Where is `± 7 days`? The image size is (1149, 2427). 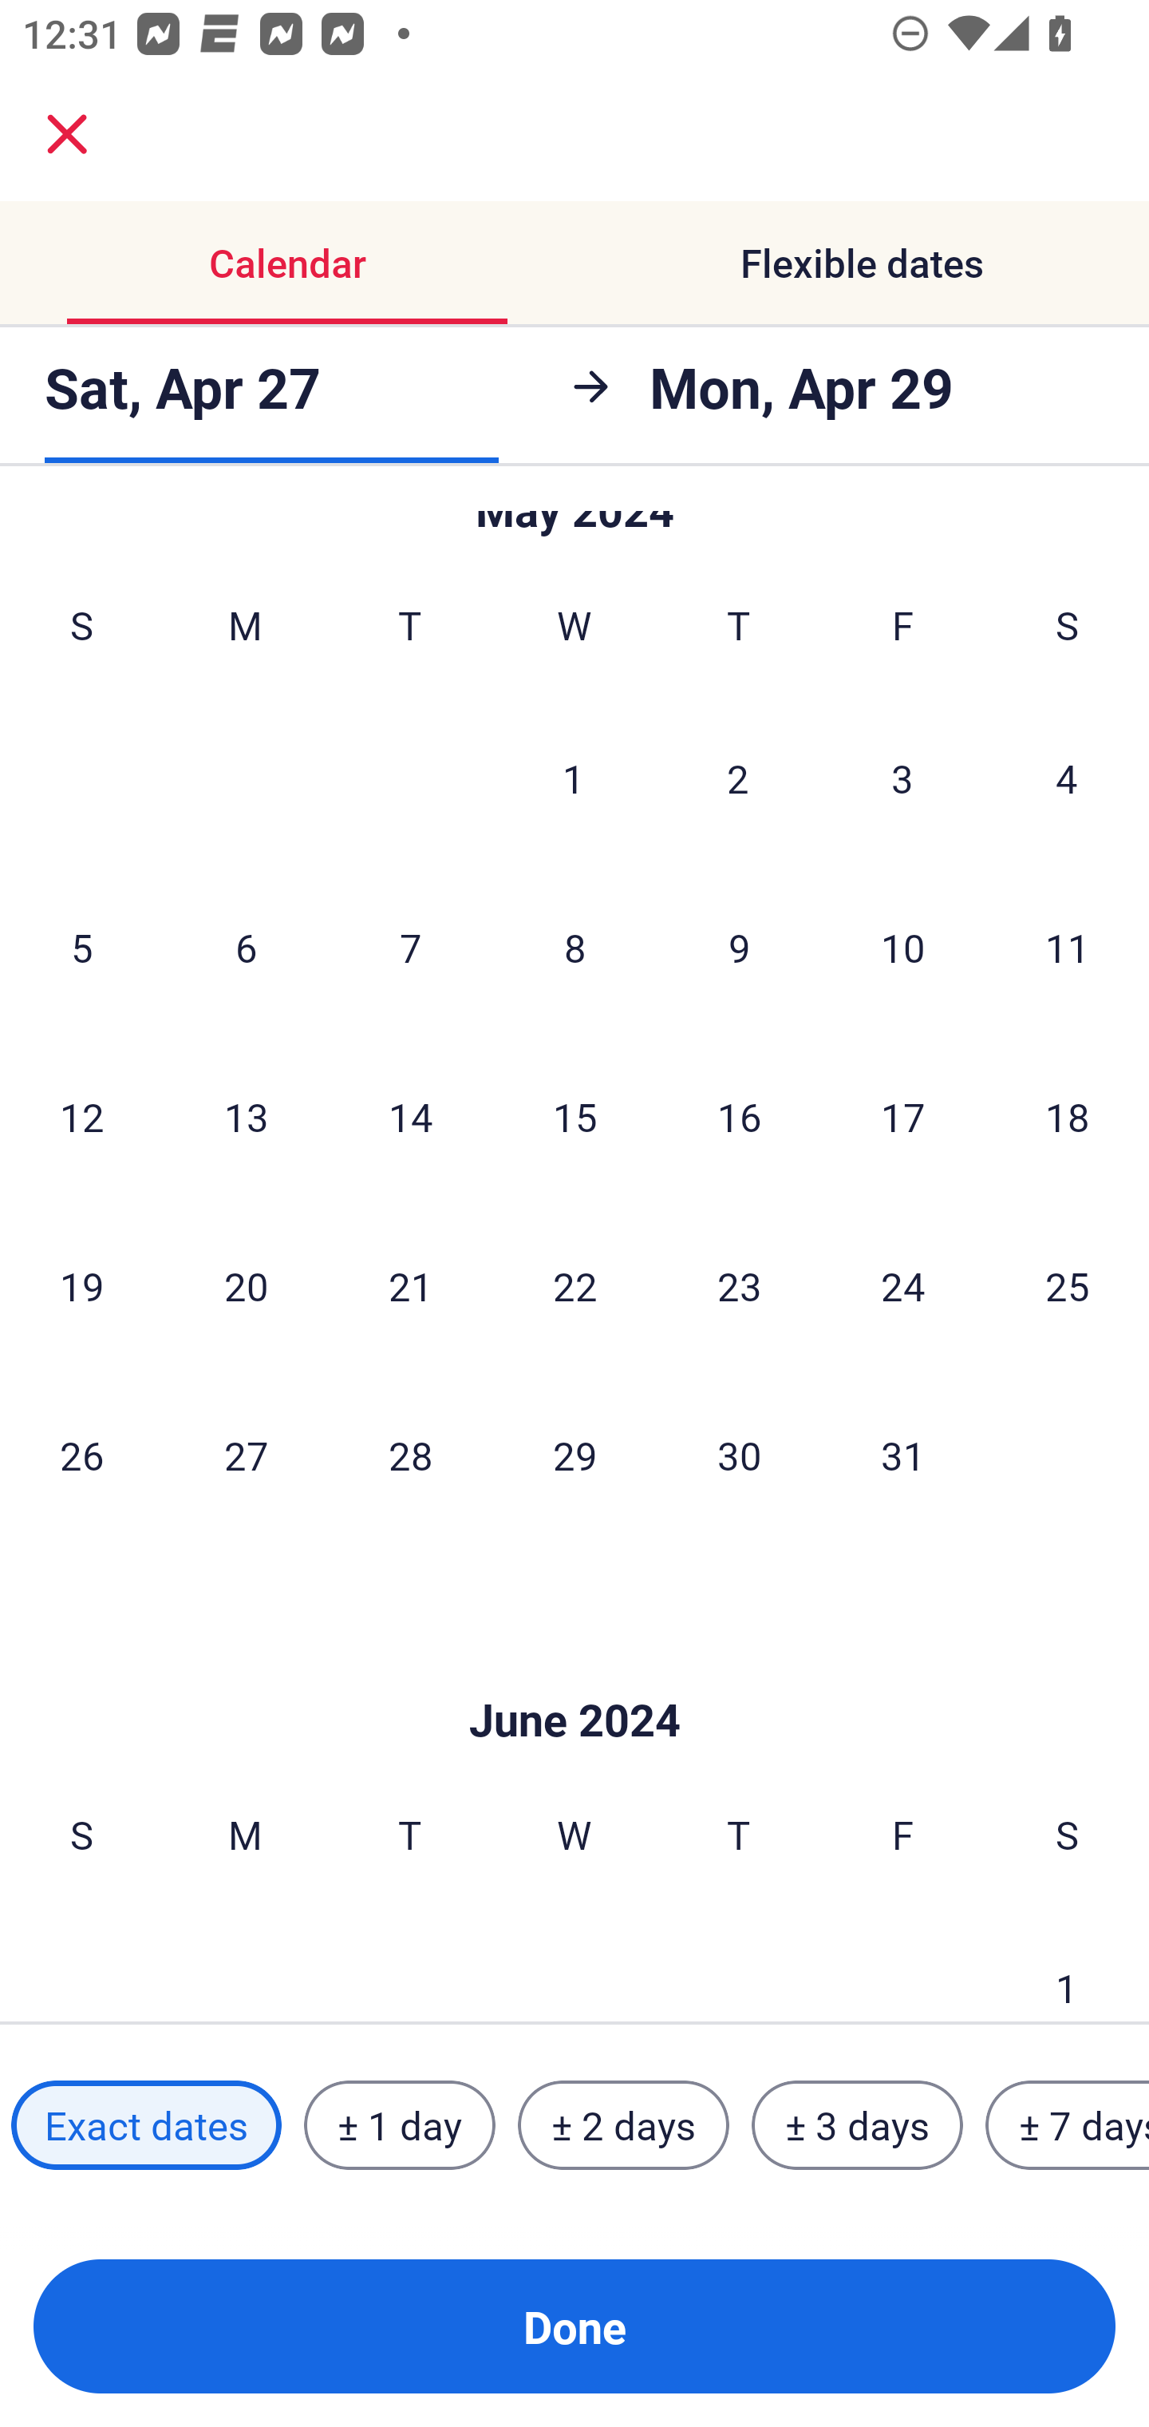 ± 7 days is located at coordinates (1068, 2124).